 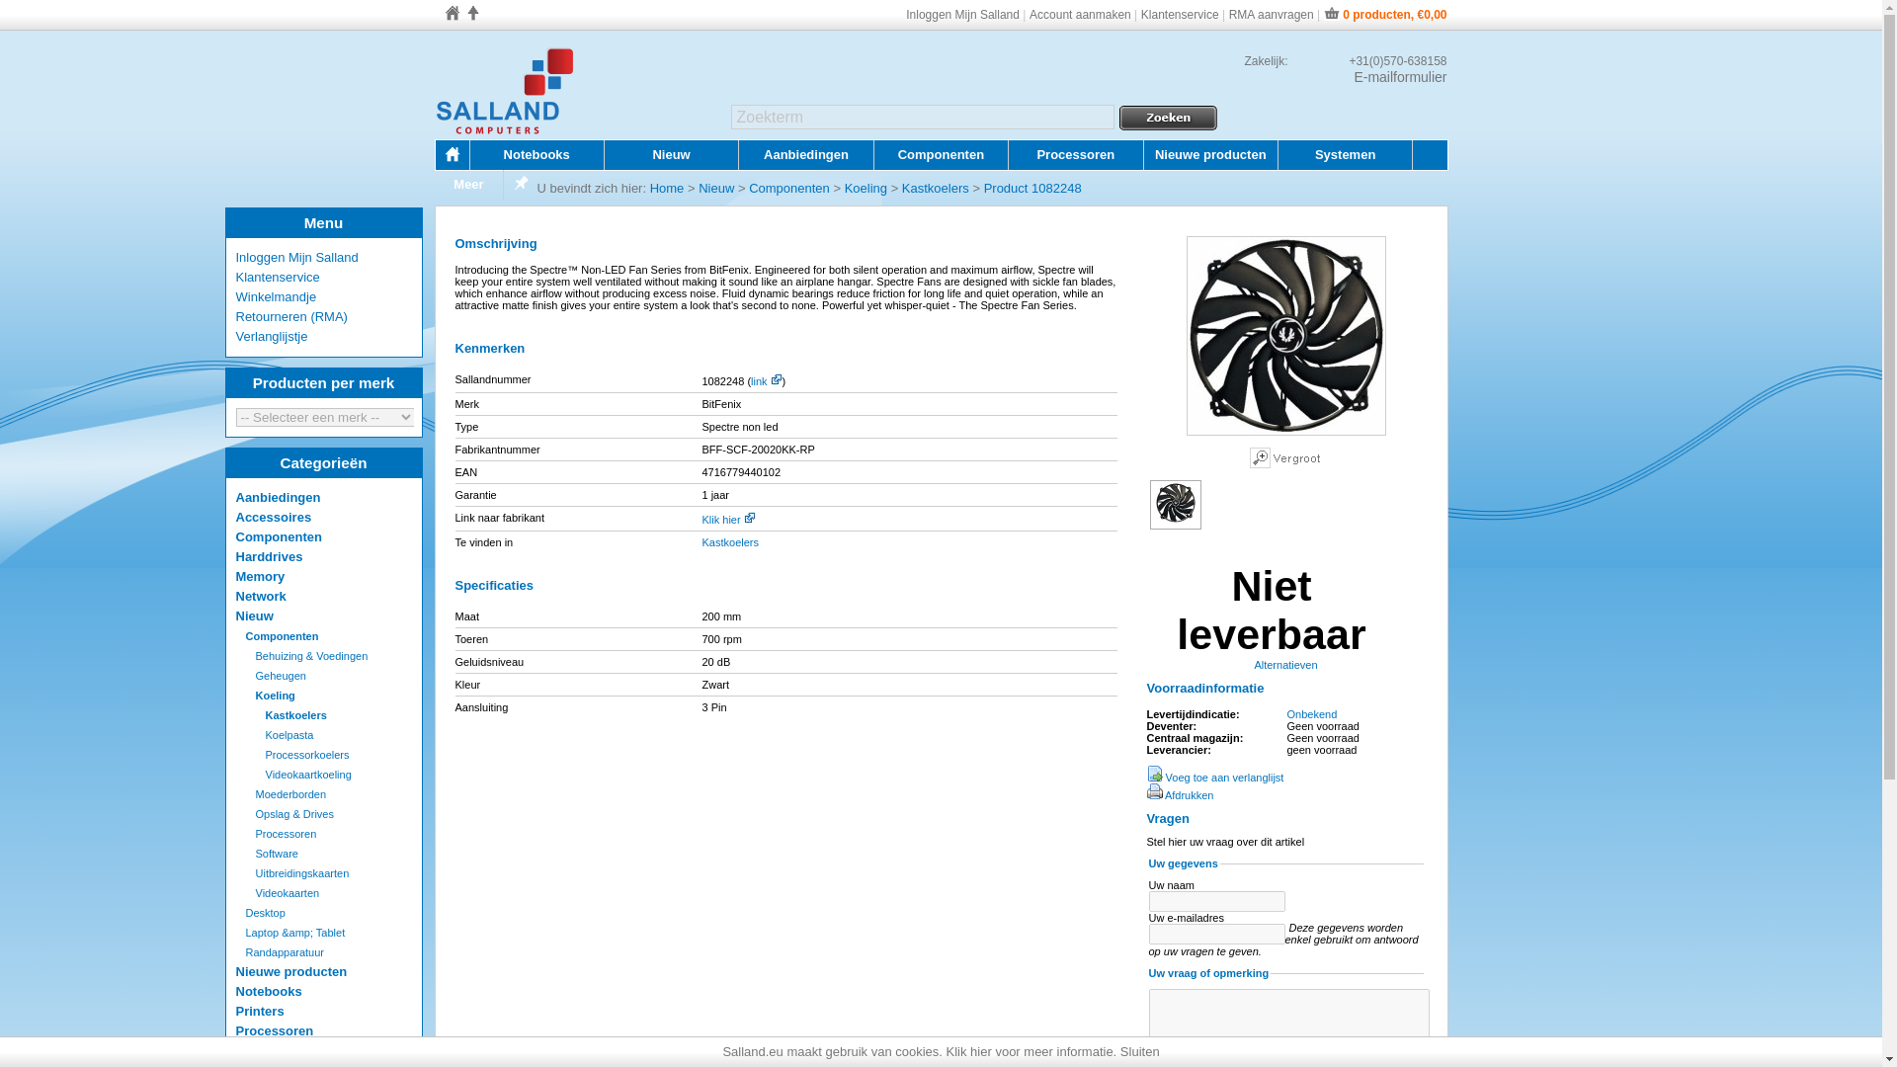 I want to click on permalink, so click(x=776, y=379).